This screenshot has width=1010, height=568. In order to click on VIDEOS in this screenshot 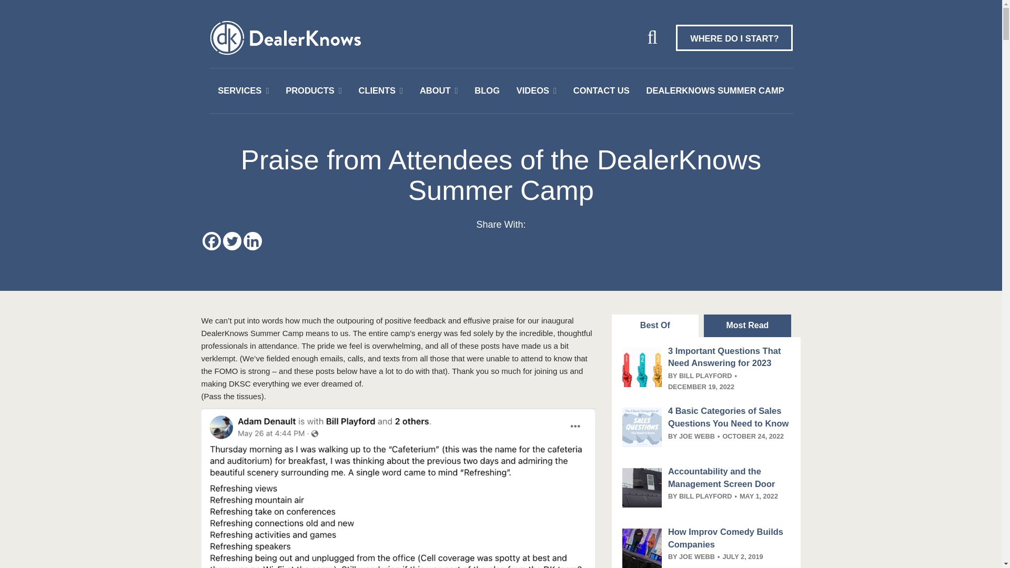, I will do `click(532, 90)`.